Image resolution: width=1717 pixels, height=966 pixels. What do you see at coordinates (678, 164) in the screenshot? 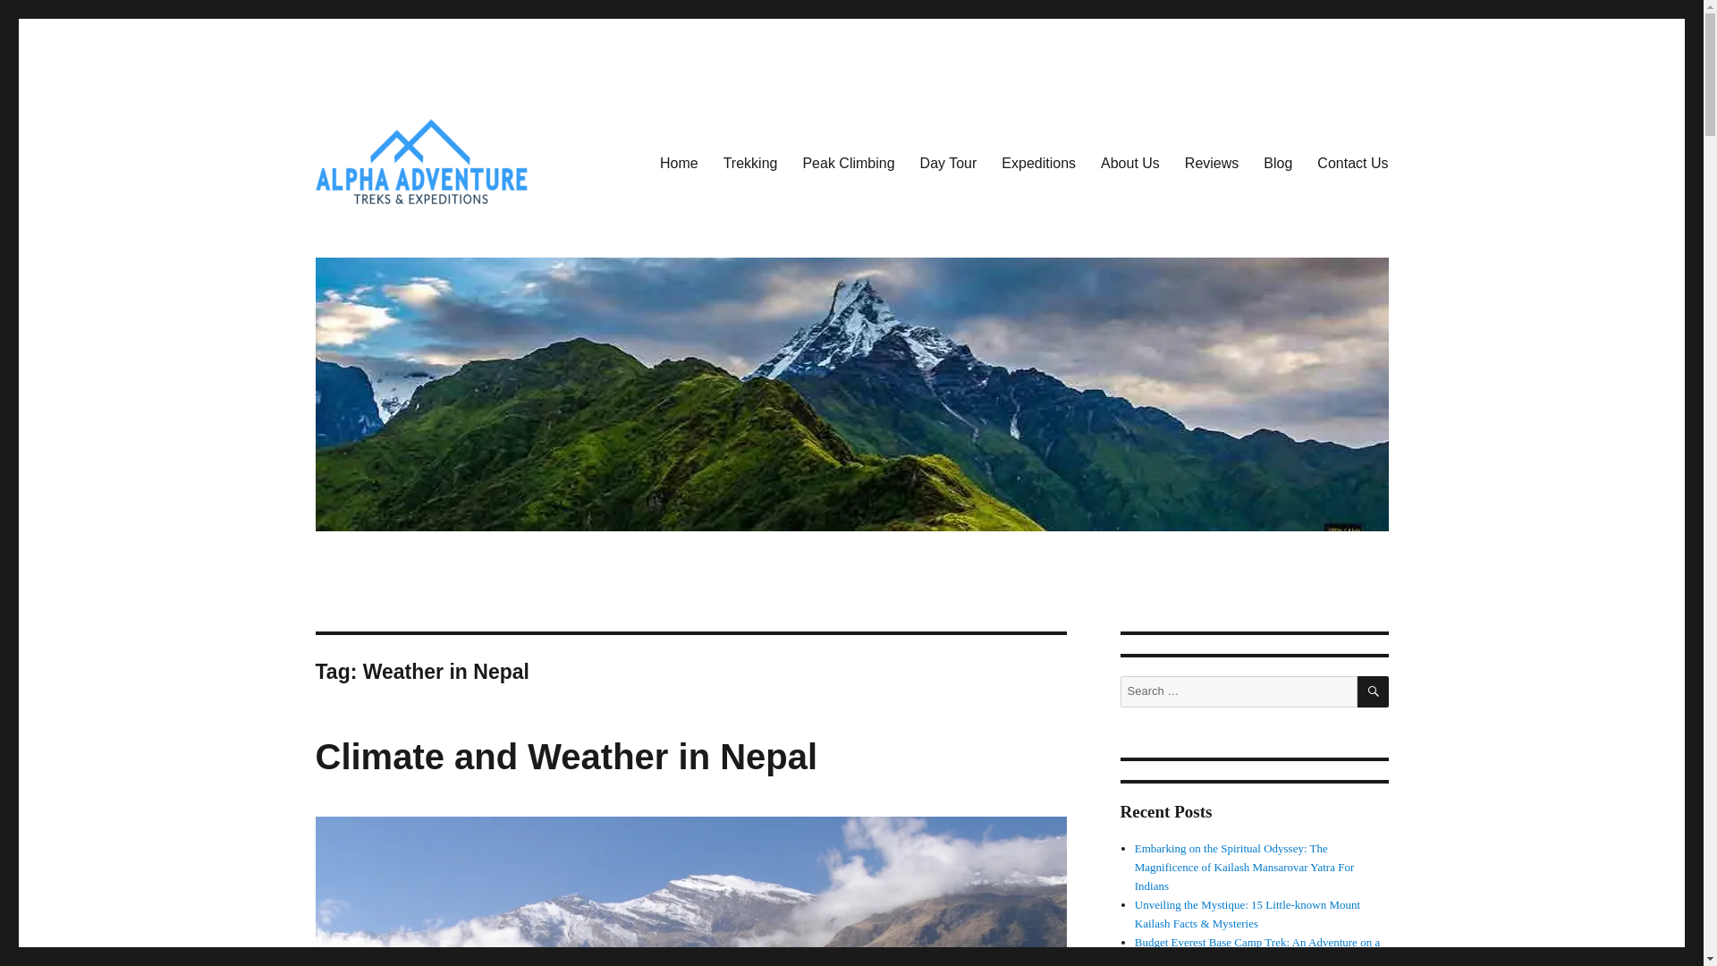
I see `Home` at bounding box center [678, 164].